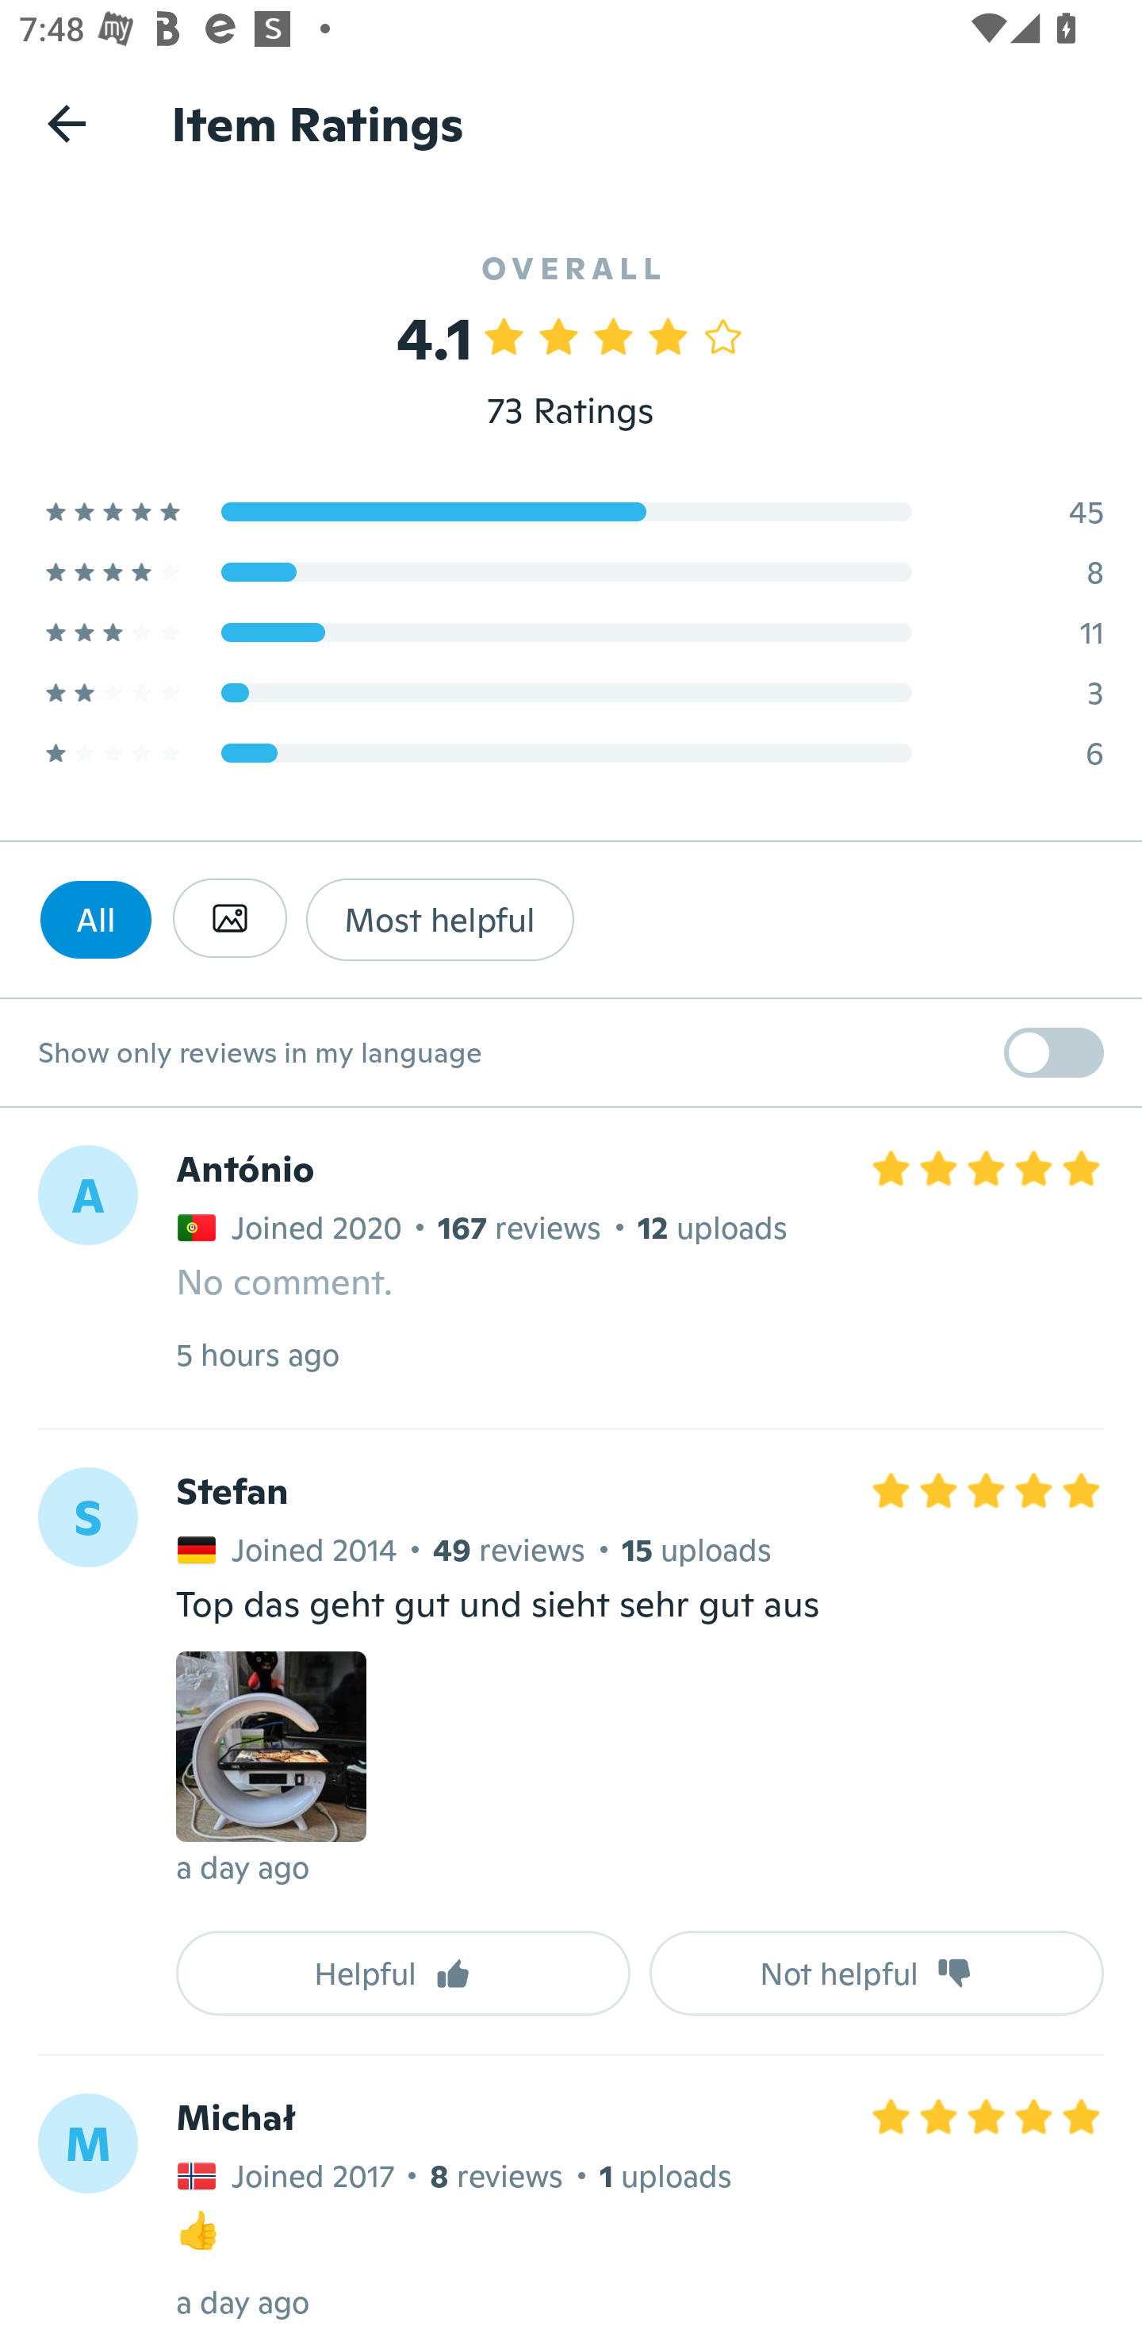 The width and height of the screenshot is (1142, 2349). I want to click on S, so click(87, 1517).